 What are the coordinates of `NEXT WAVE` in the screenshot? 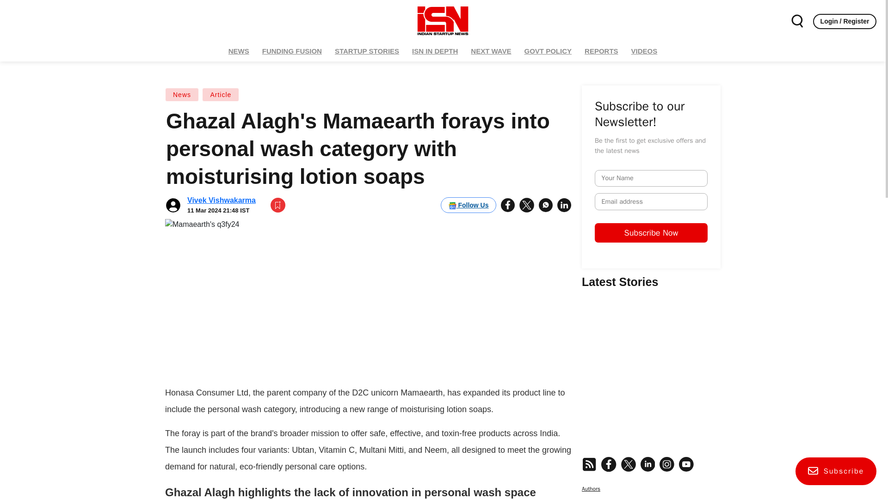 It's located at (491, 51).